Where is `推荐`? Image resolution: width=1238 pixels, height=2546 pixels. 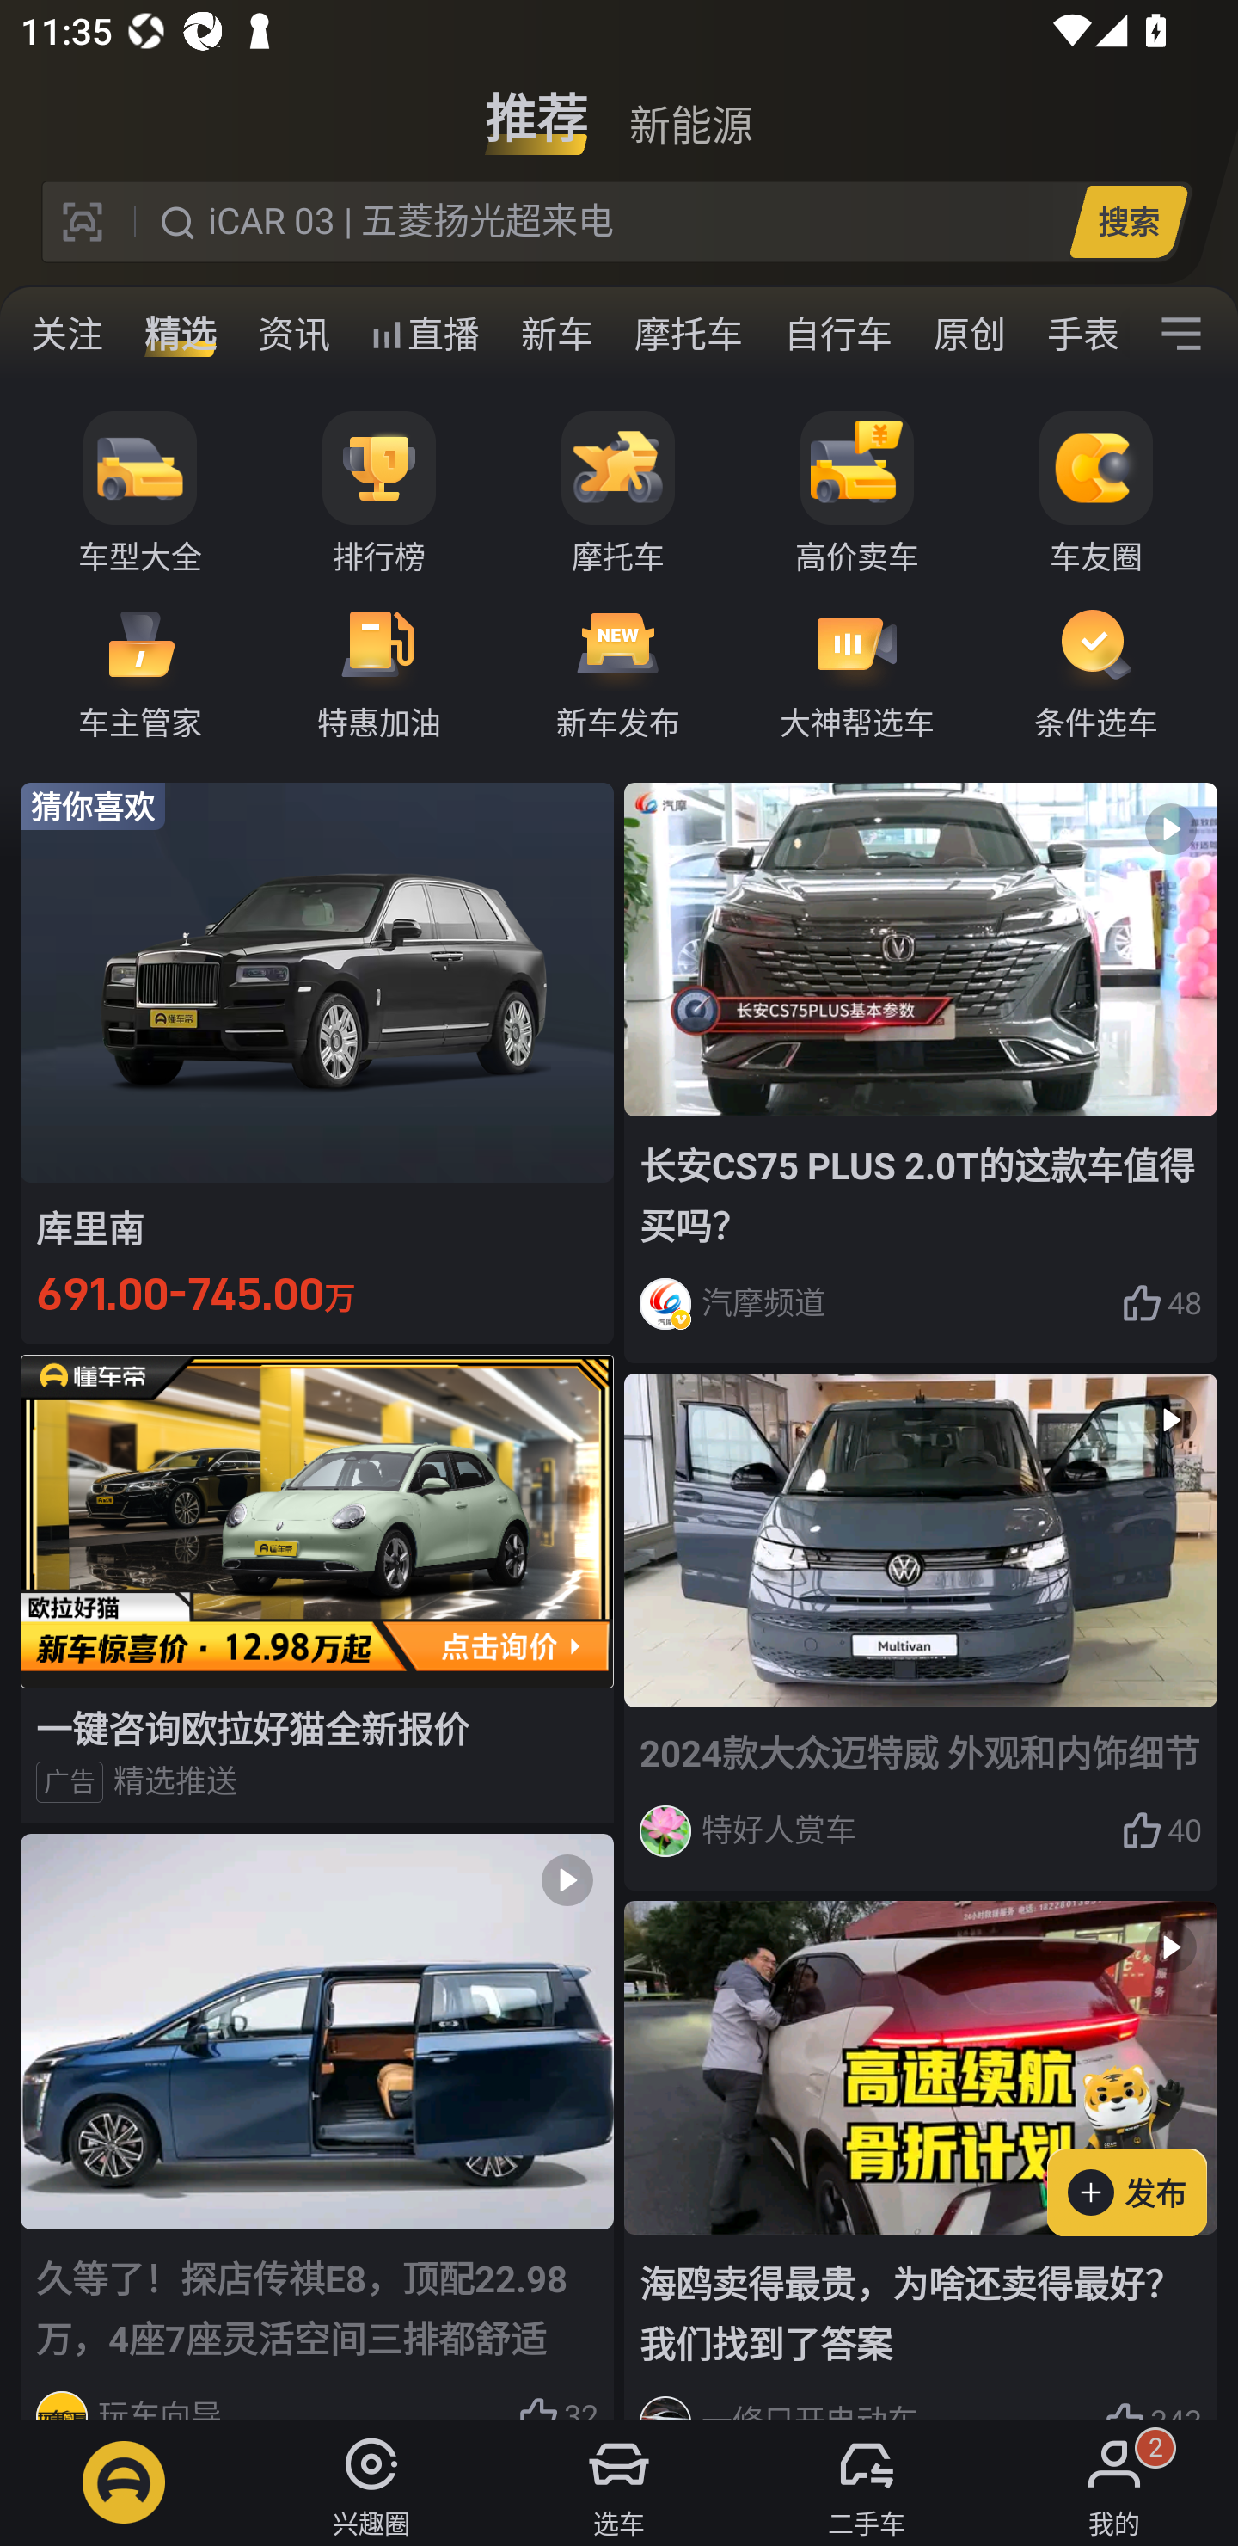 推荐 is located at coordinates (536, 107).